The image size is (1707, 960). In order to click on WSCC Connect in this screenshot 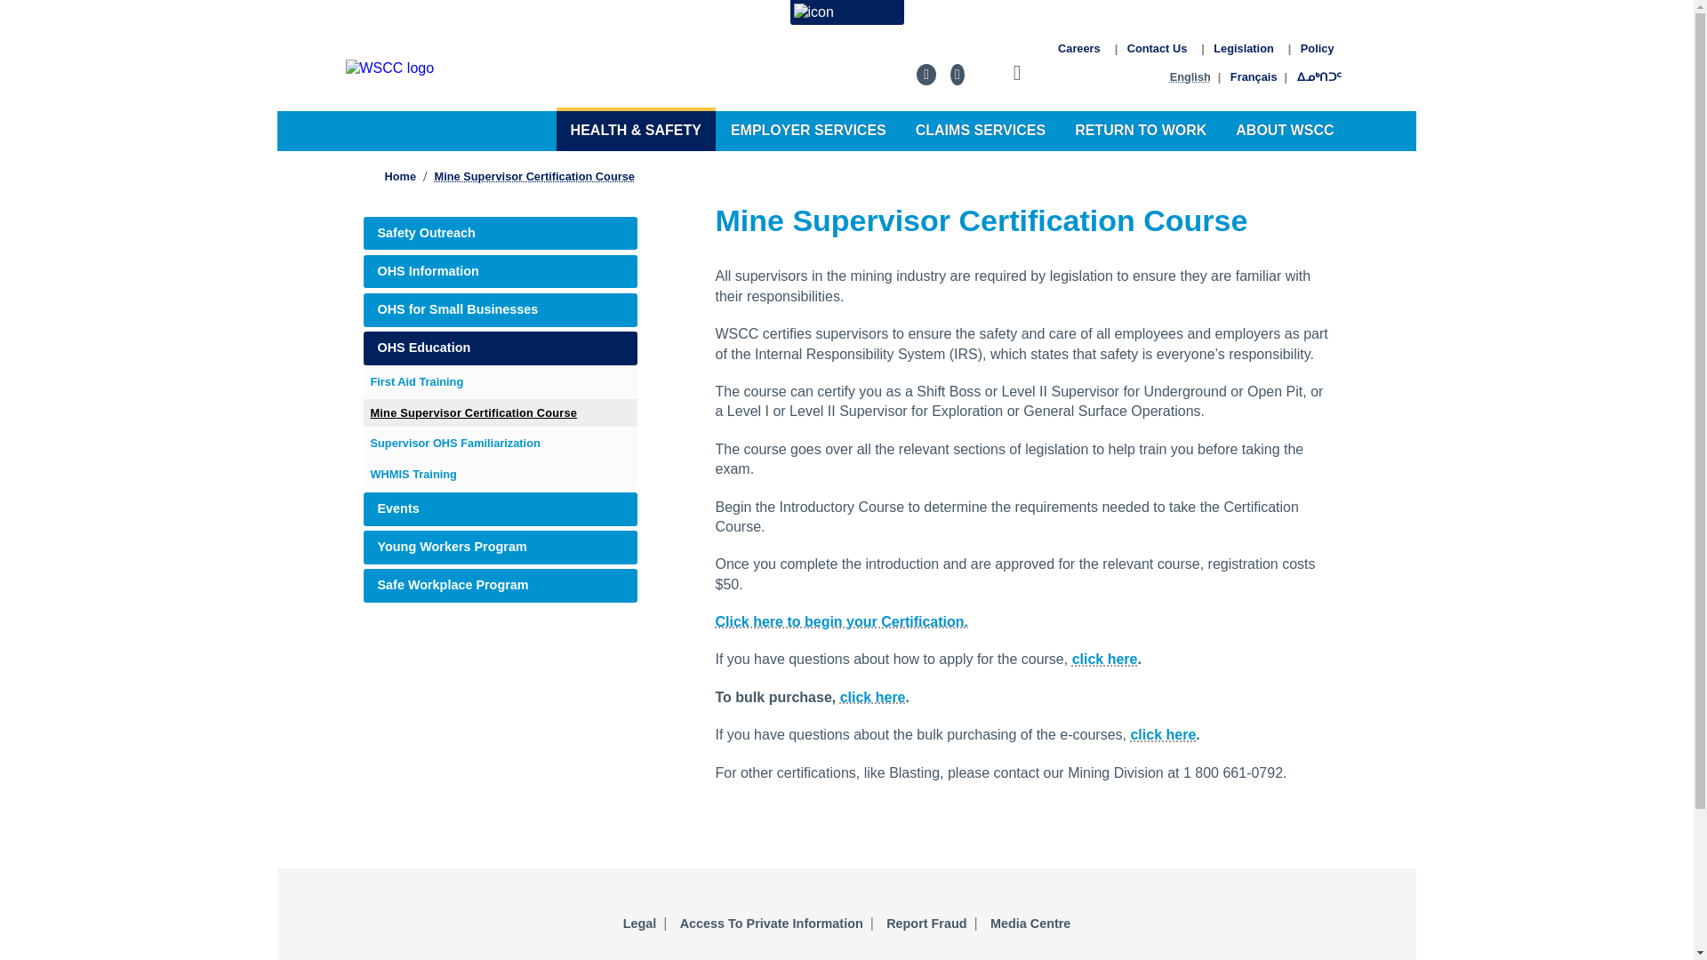, I will do `click(845, 12)`.